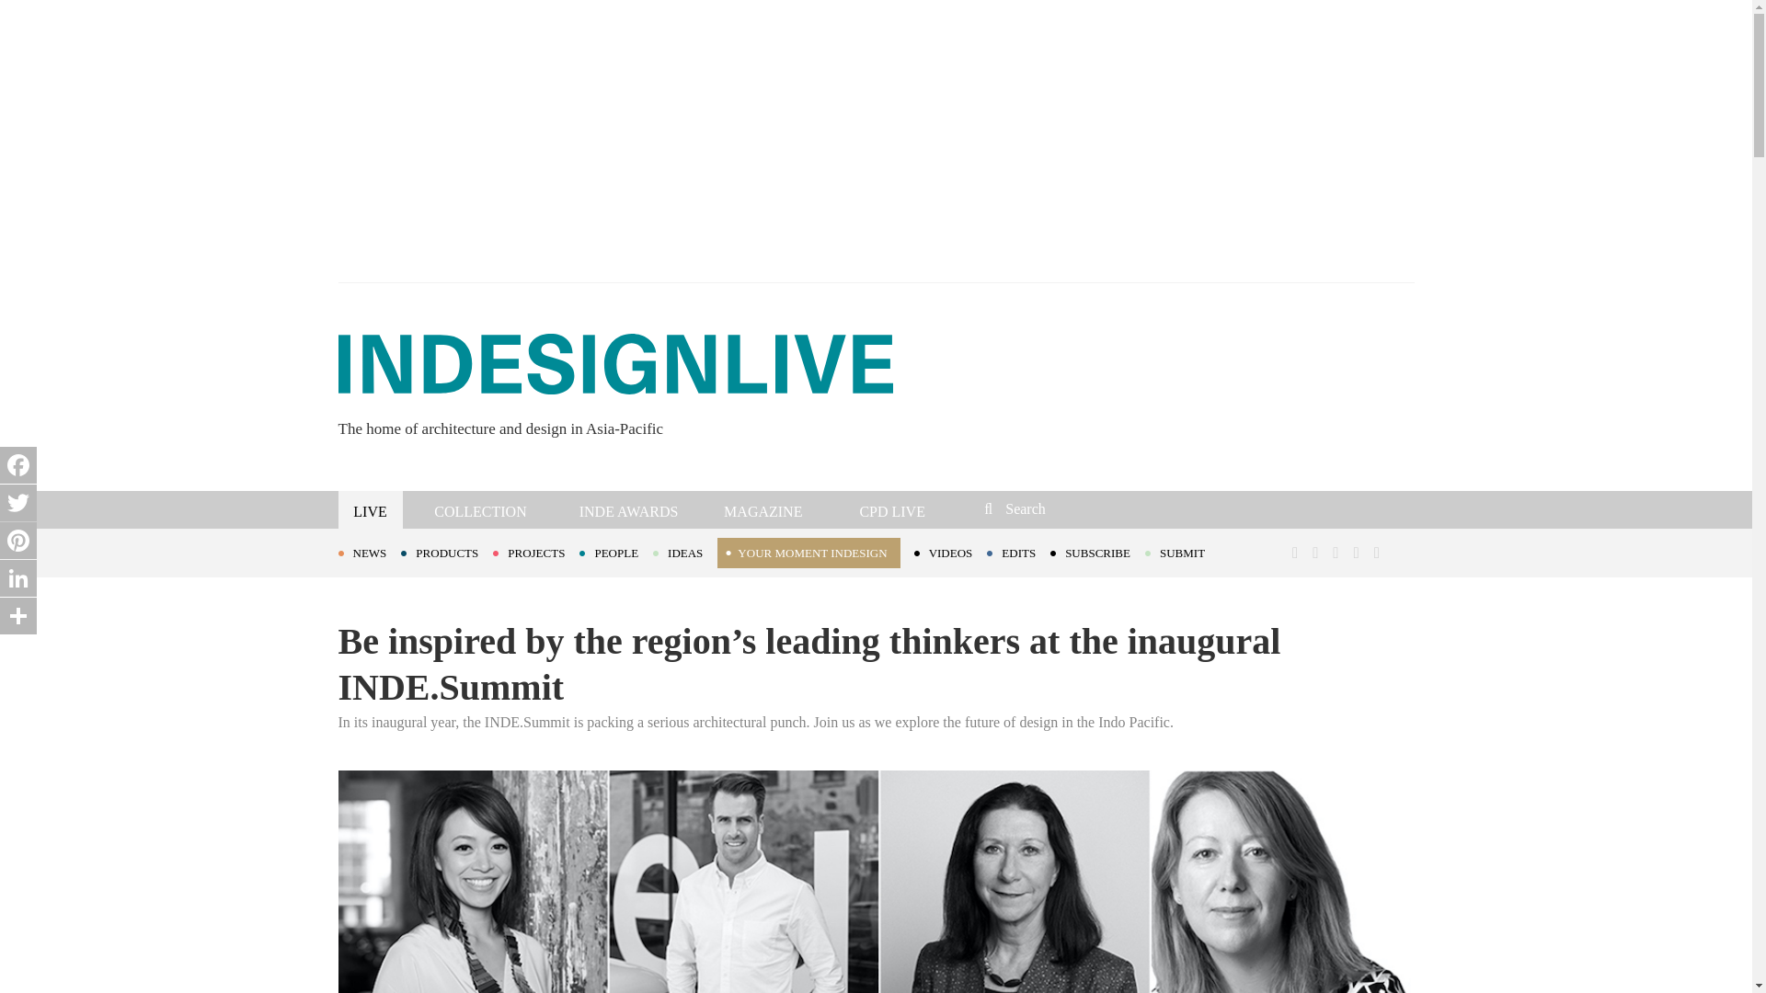  I want to click on EDITS, so click(1019, 552).